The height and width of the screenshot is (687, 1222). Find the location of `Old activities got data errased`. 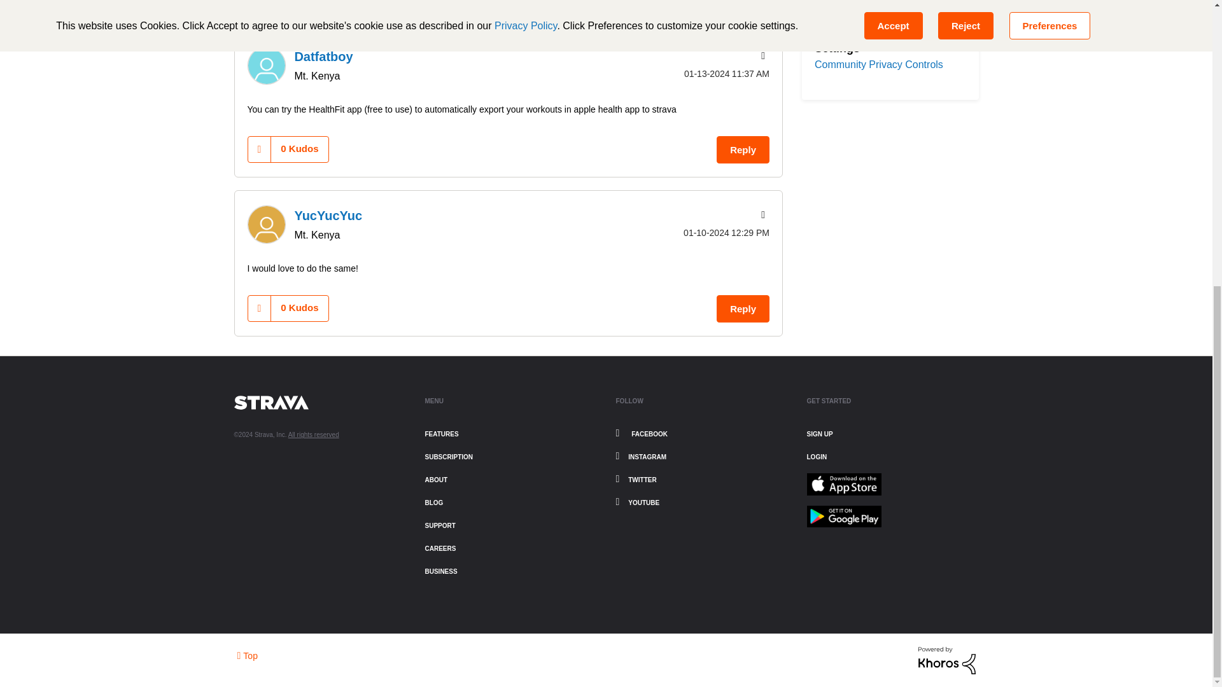

Old activities got data errased is located at coordinates (676, 2).